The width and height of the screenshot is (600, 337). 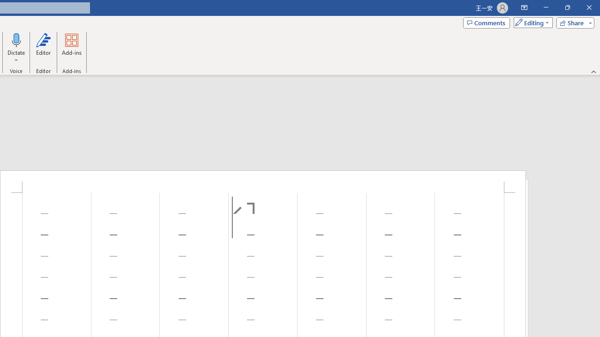 What do you see at coordinates (589, 7) in the screenshot?
I see `Close` at bounding box center [589, 7].